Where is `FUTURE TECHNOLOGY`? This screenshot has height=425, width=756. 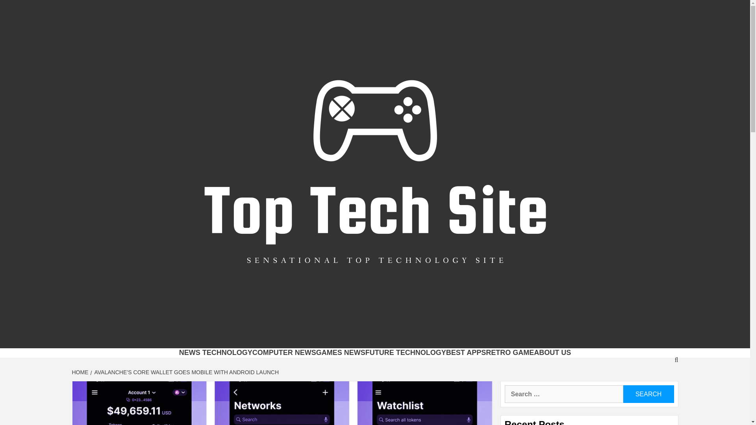
FUTURE TECHNOLOGY is located at coordinates (406, 353).